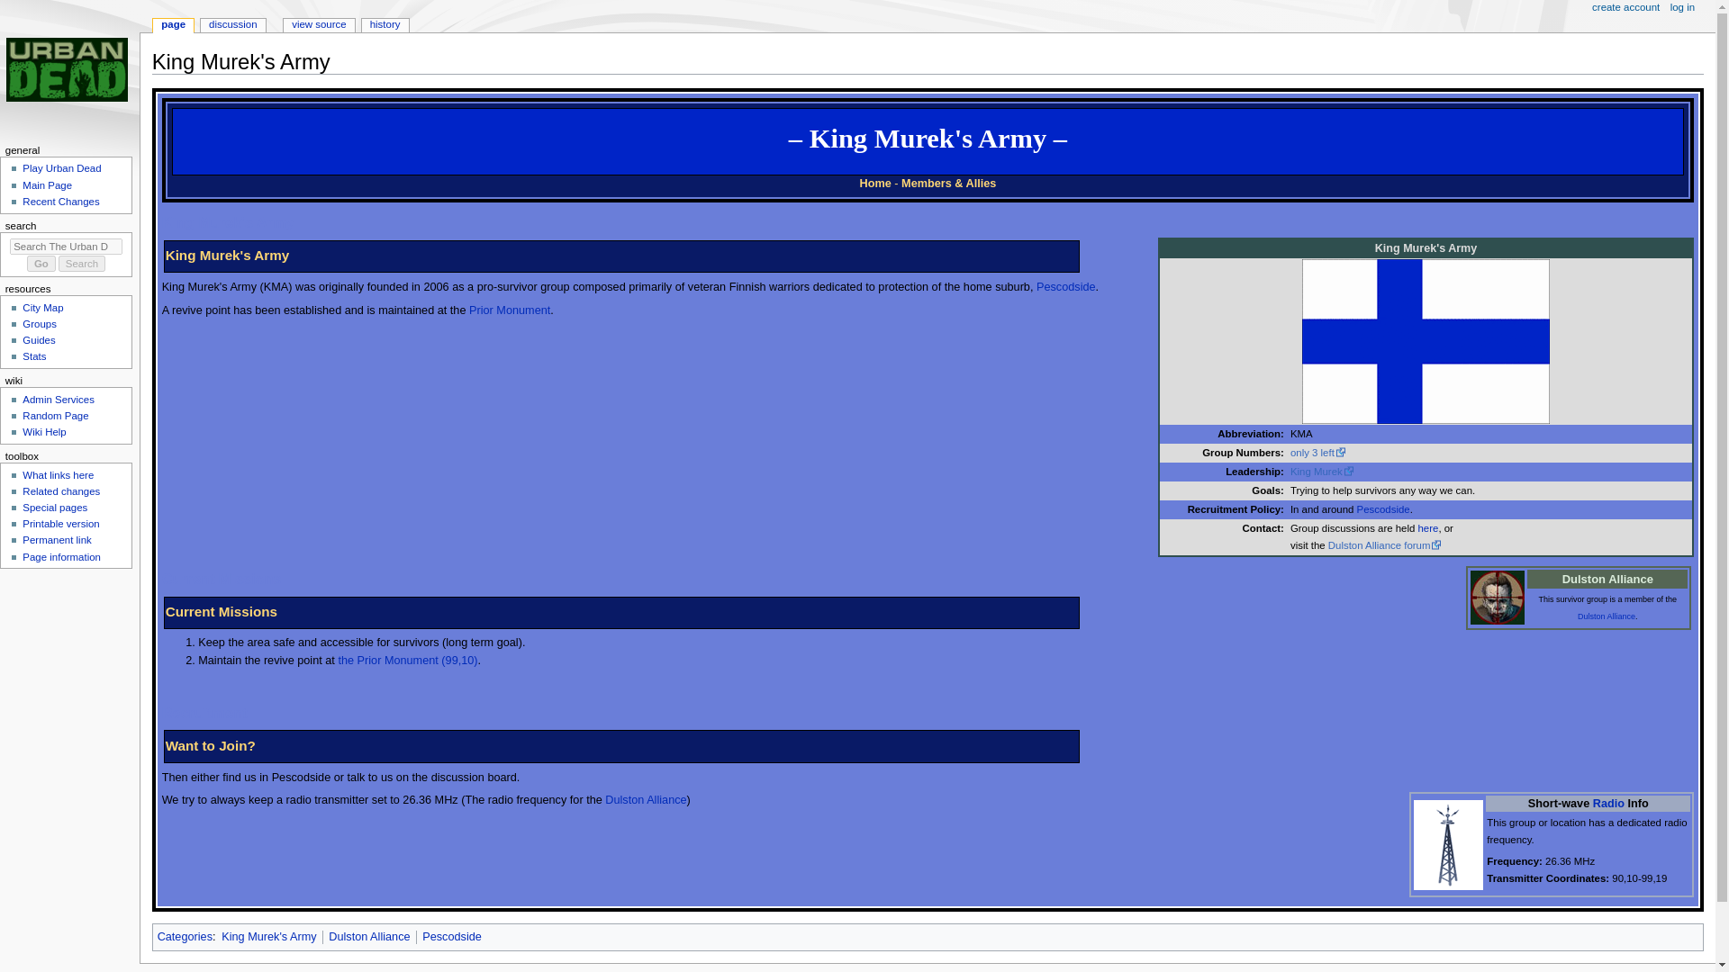 This screenshot has height=972, width=1729. Describe the element at coordinates (185, 936) in the screenshot. I see `Categories` at that location.